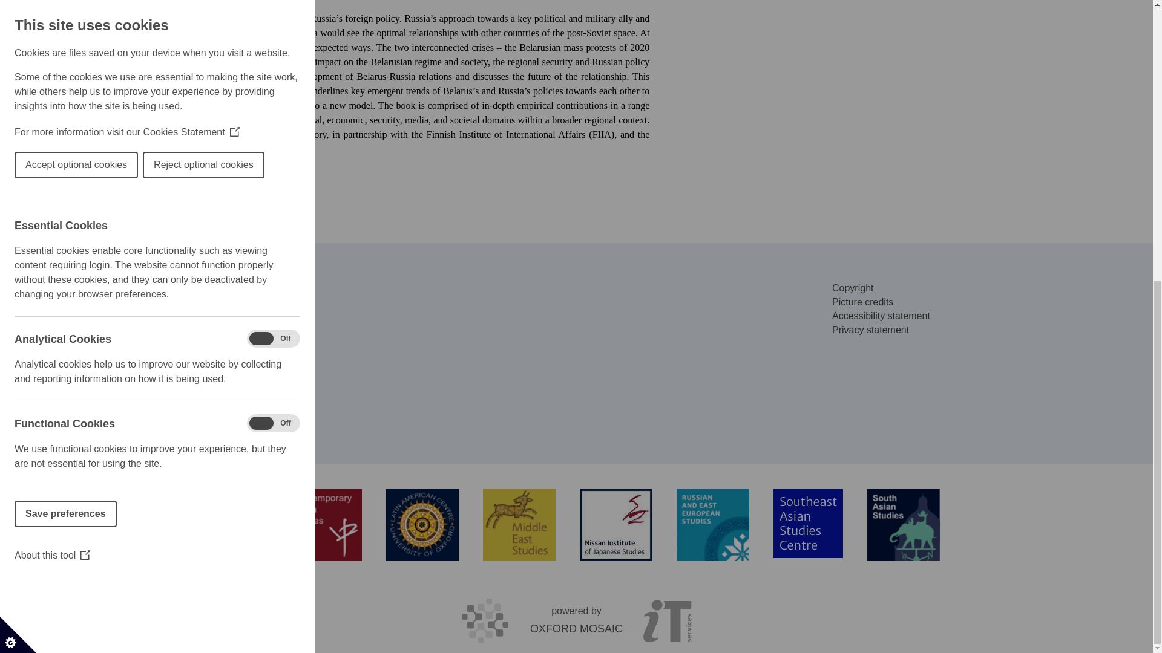  What do you see at coordinates (616, 524) in the screenshot?
I see `nissan` at bounding box center [616, 524].